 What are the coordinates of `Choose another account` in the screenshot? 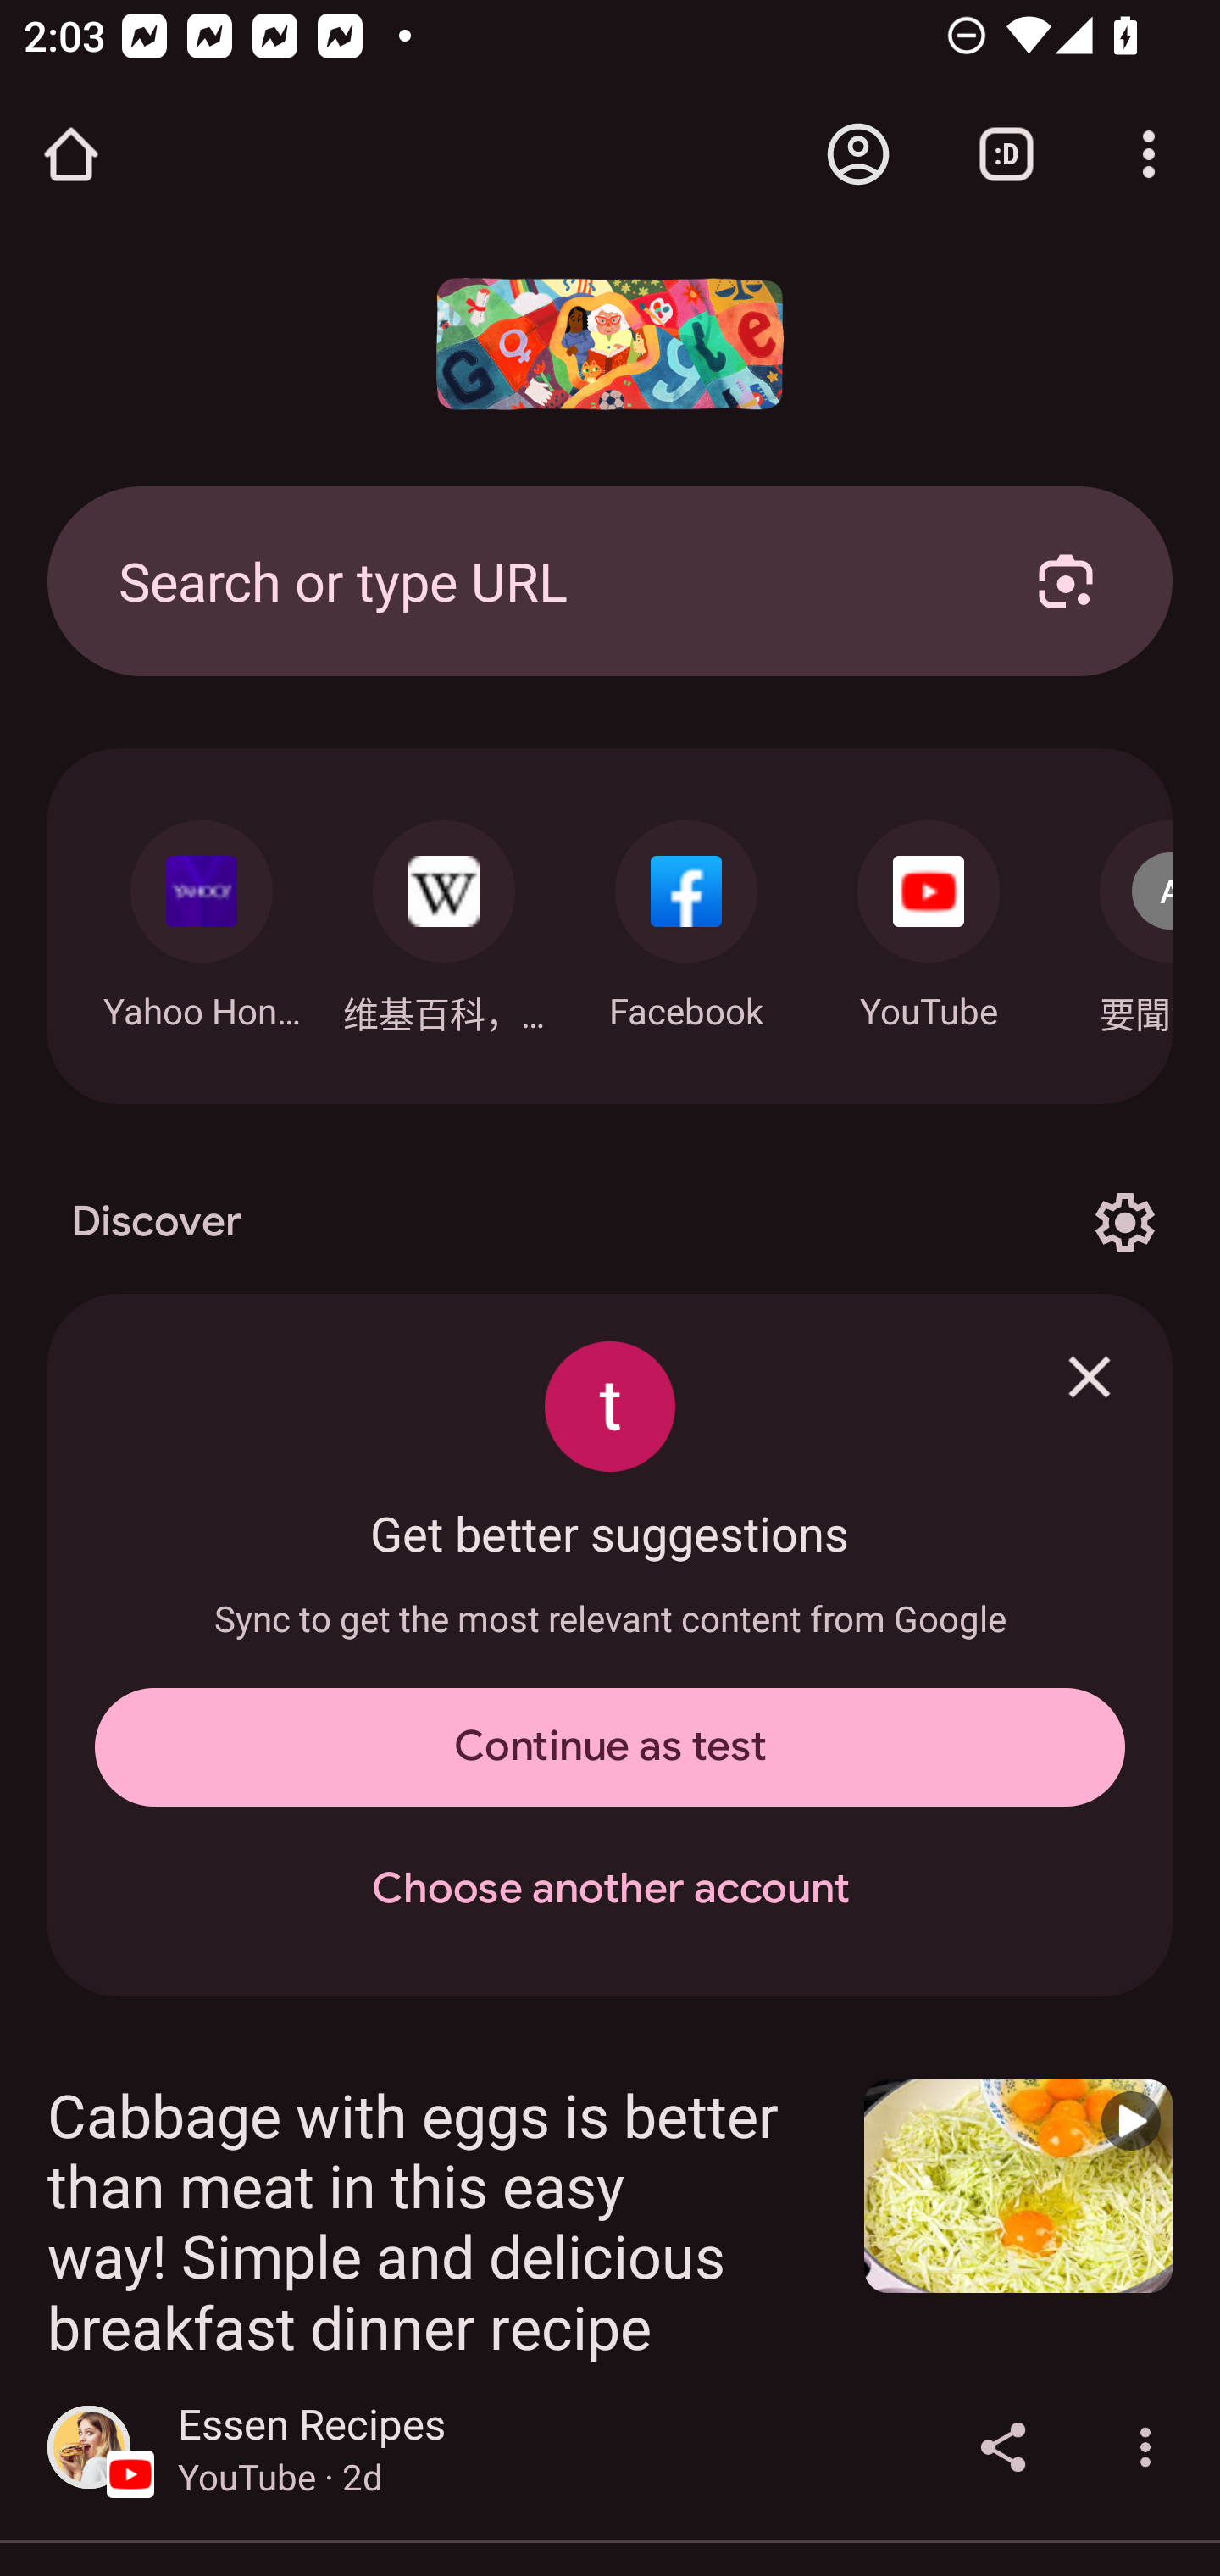 It's located at (610, 1890).